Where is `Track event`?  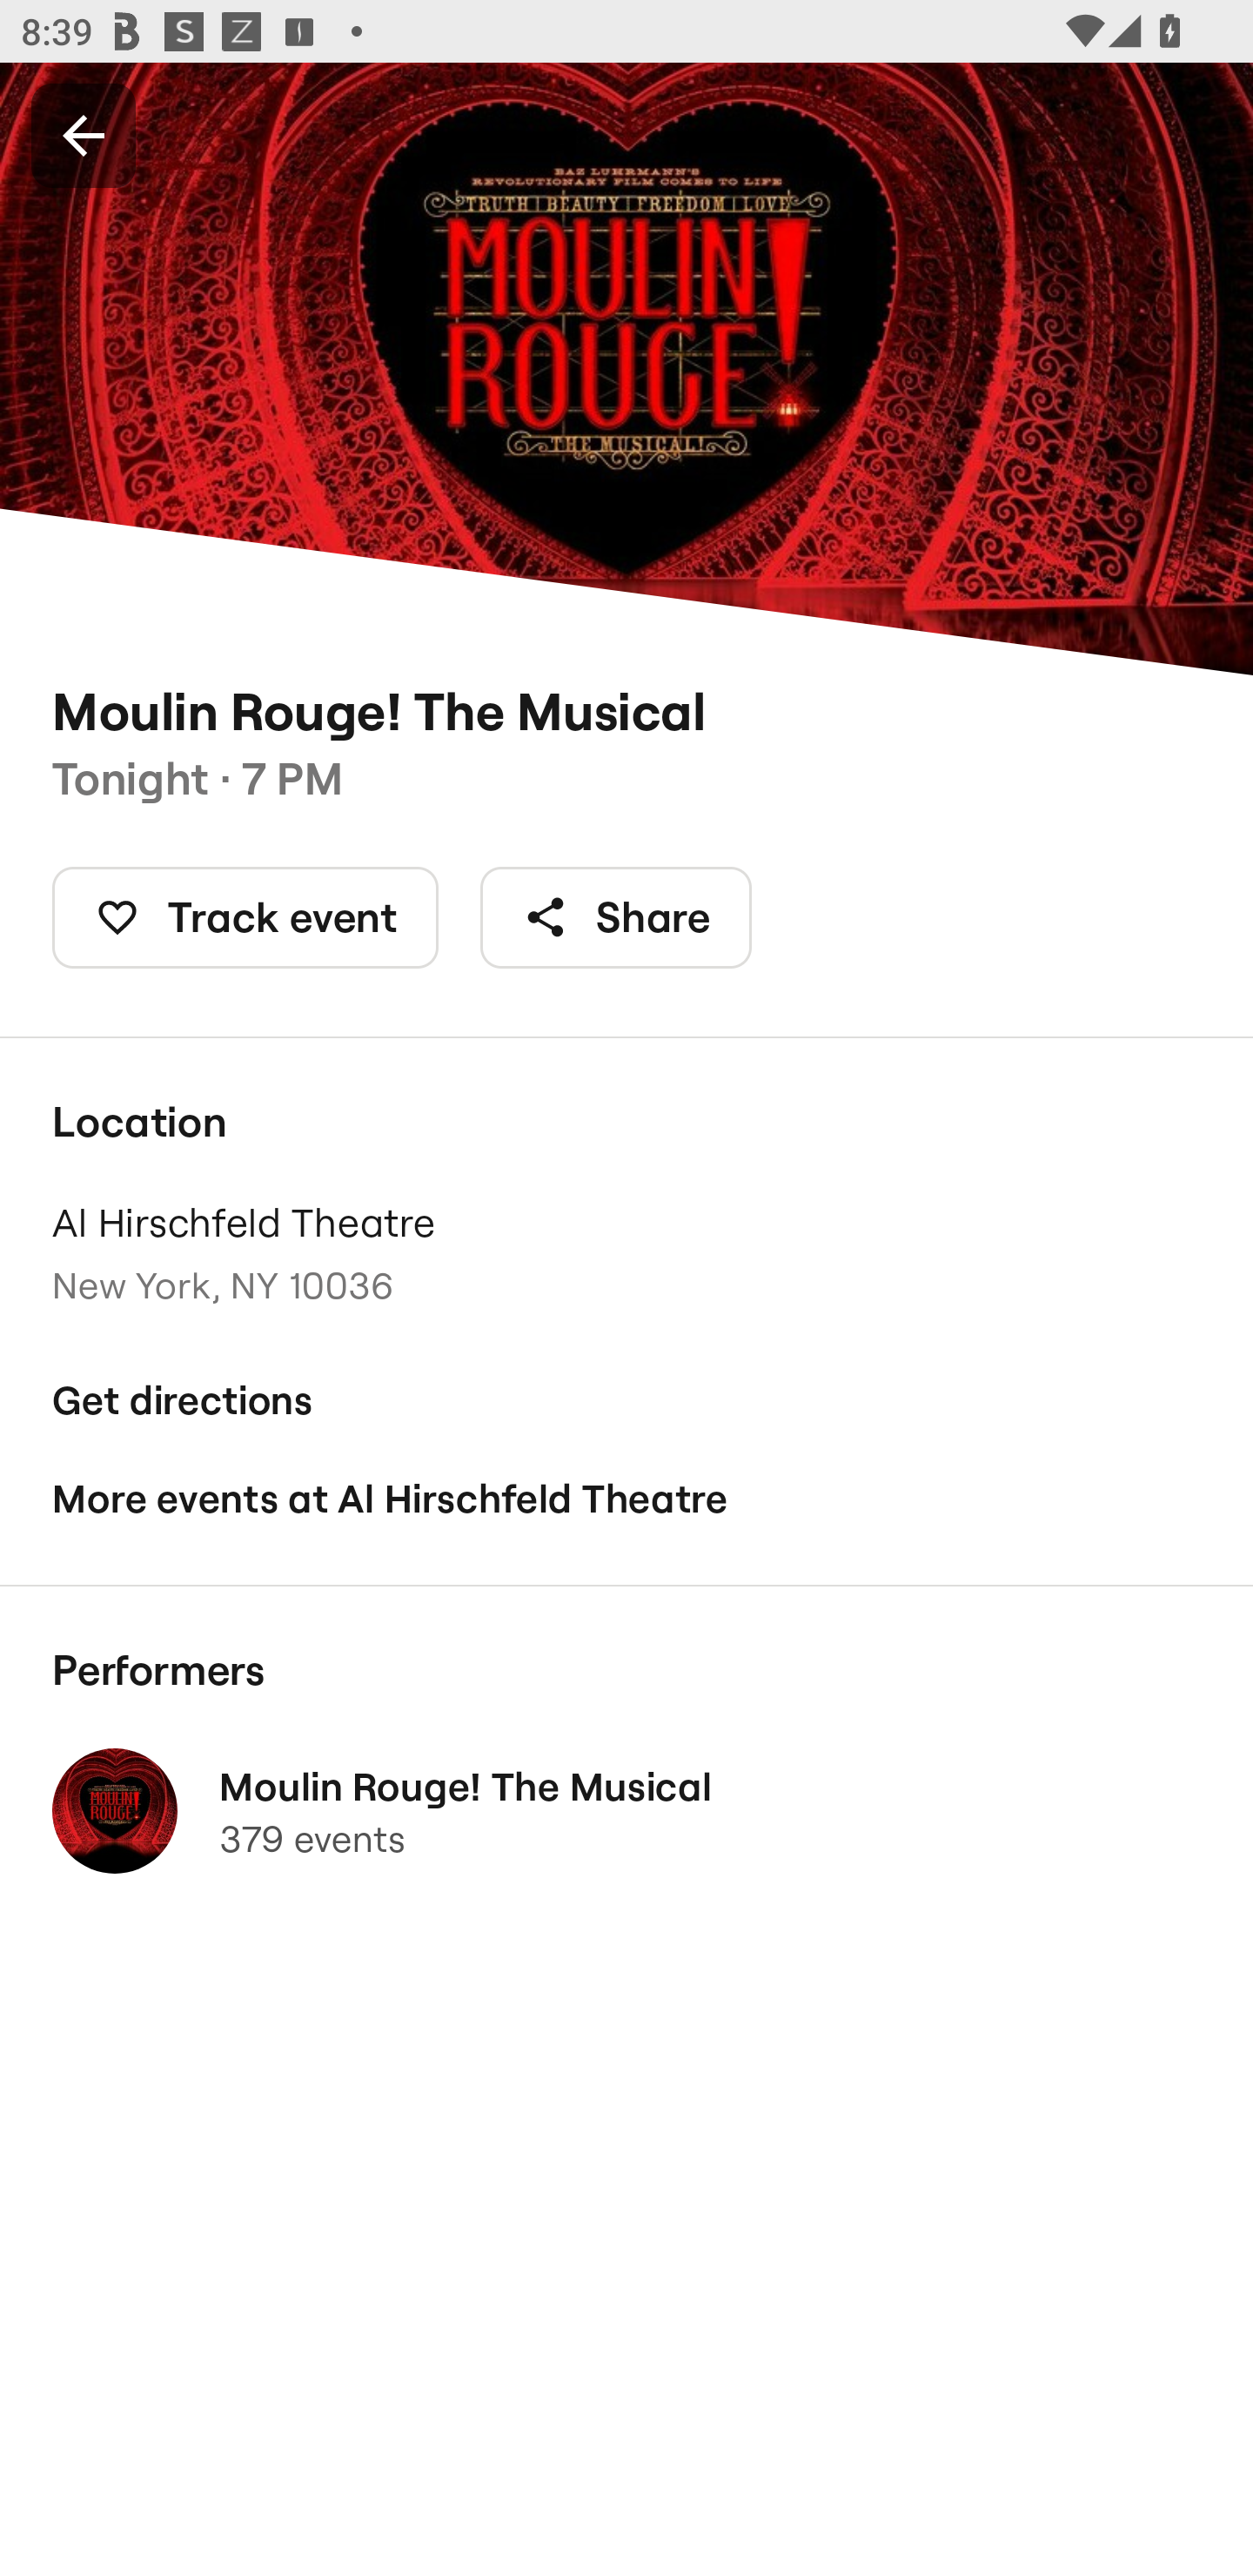 Track event is located at coordinates (245, 916).